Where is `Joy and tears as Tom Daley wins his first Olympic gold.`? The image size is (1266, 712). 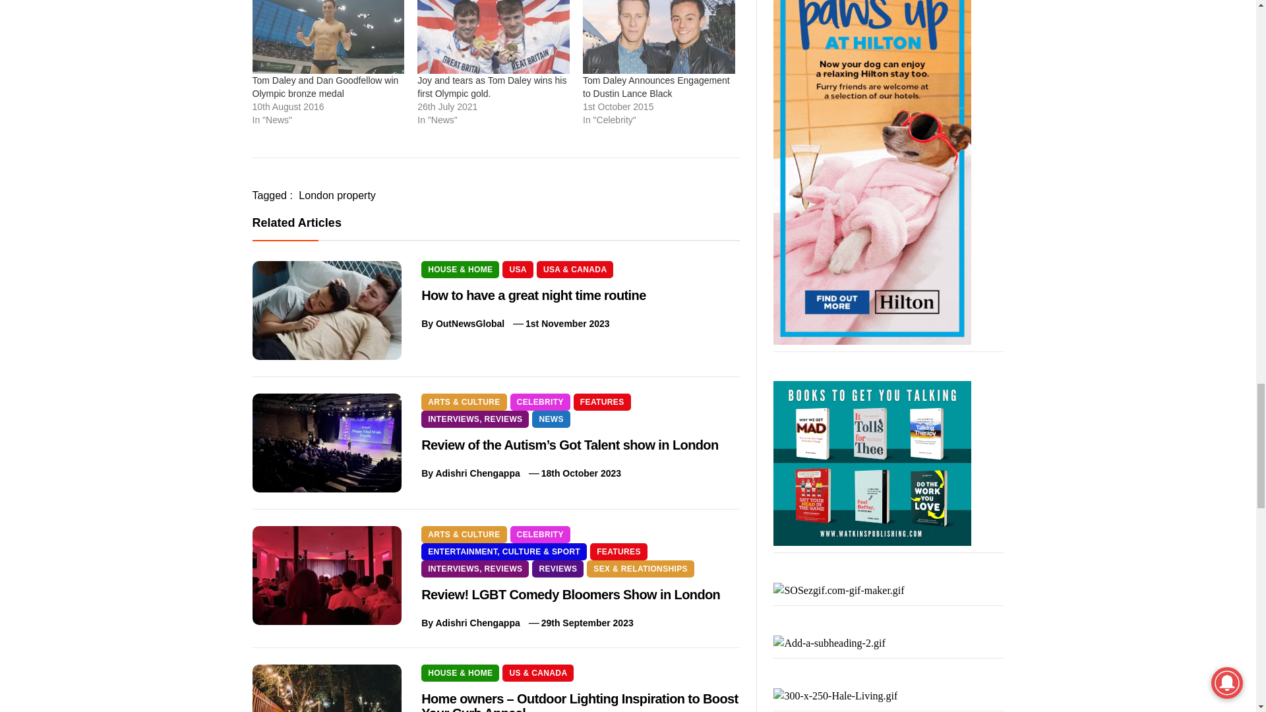
Joy and tears as Tom Daley wins his first Olympic gold. is located at coordinates (493, 37).